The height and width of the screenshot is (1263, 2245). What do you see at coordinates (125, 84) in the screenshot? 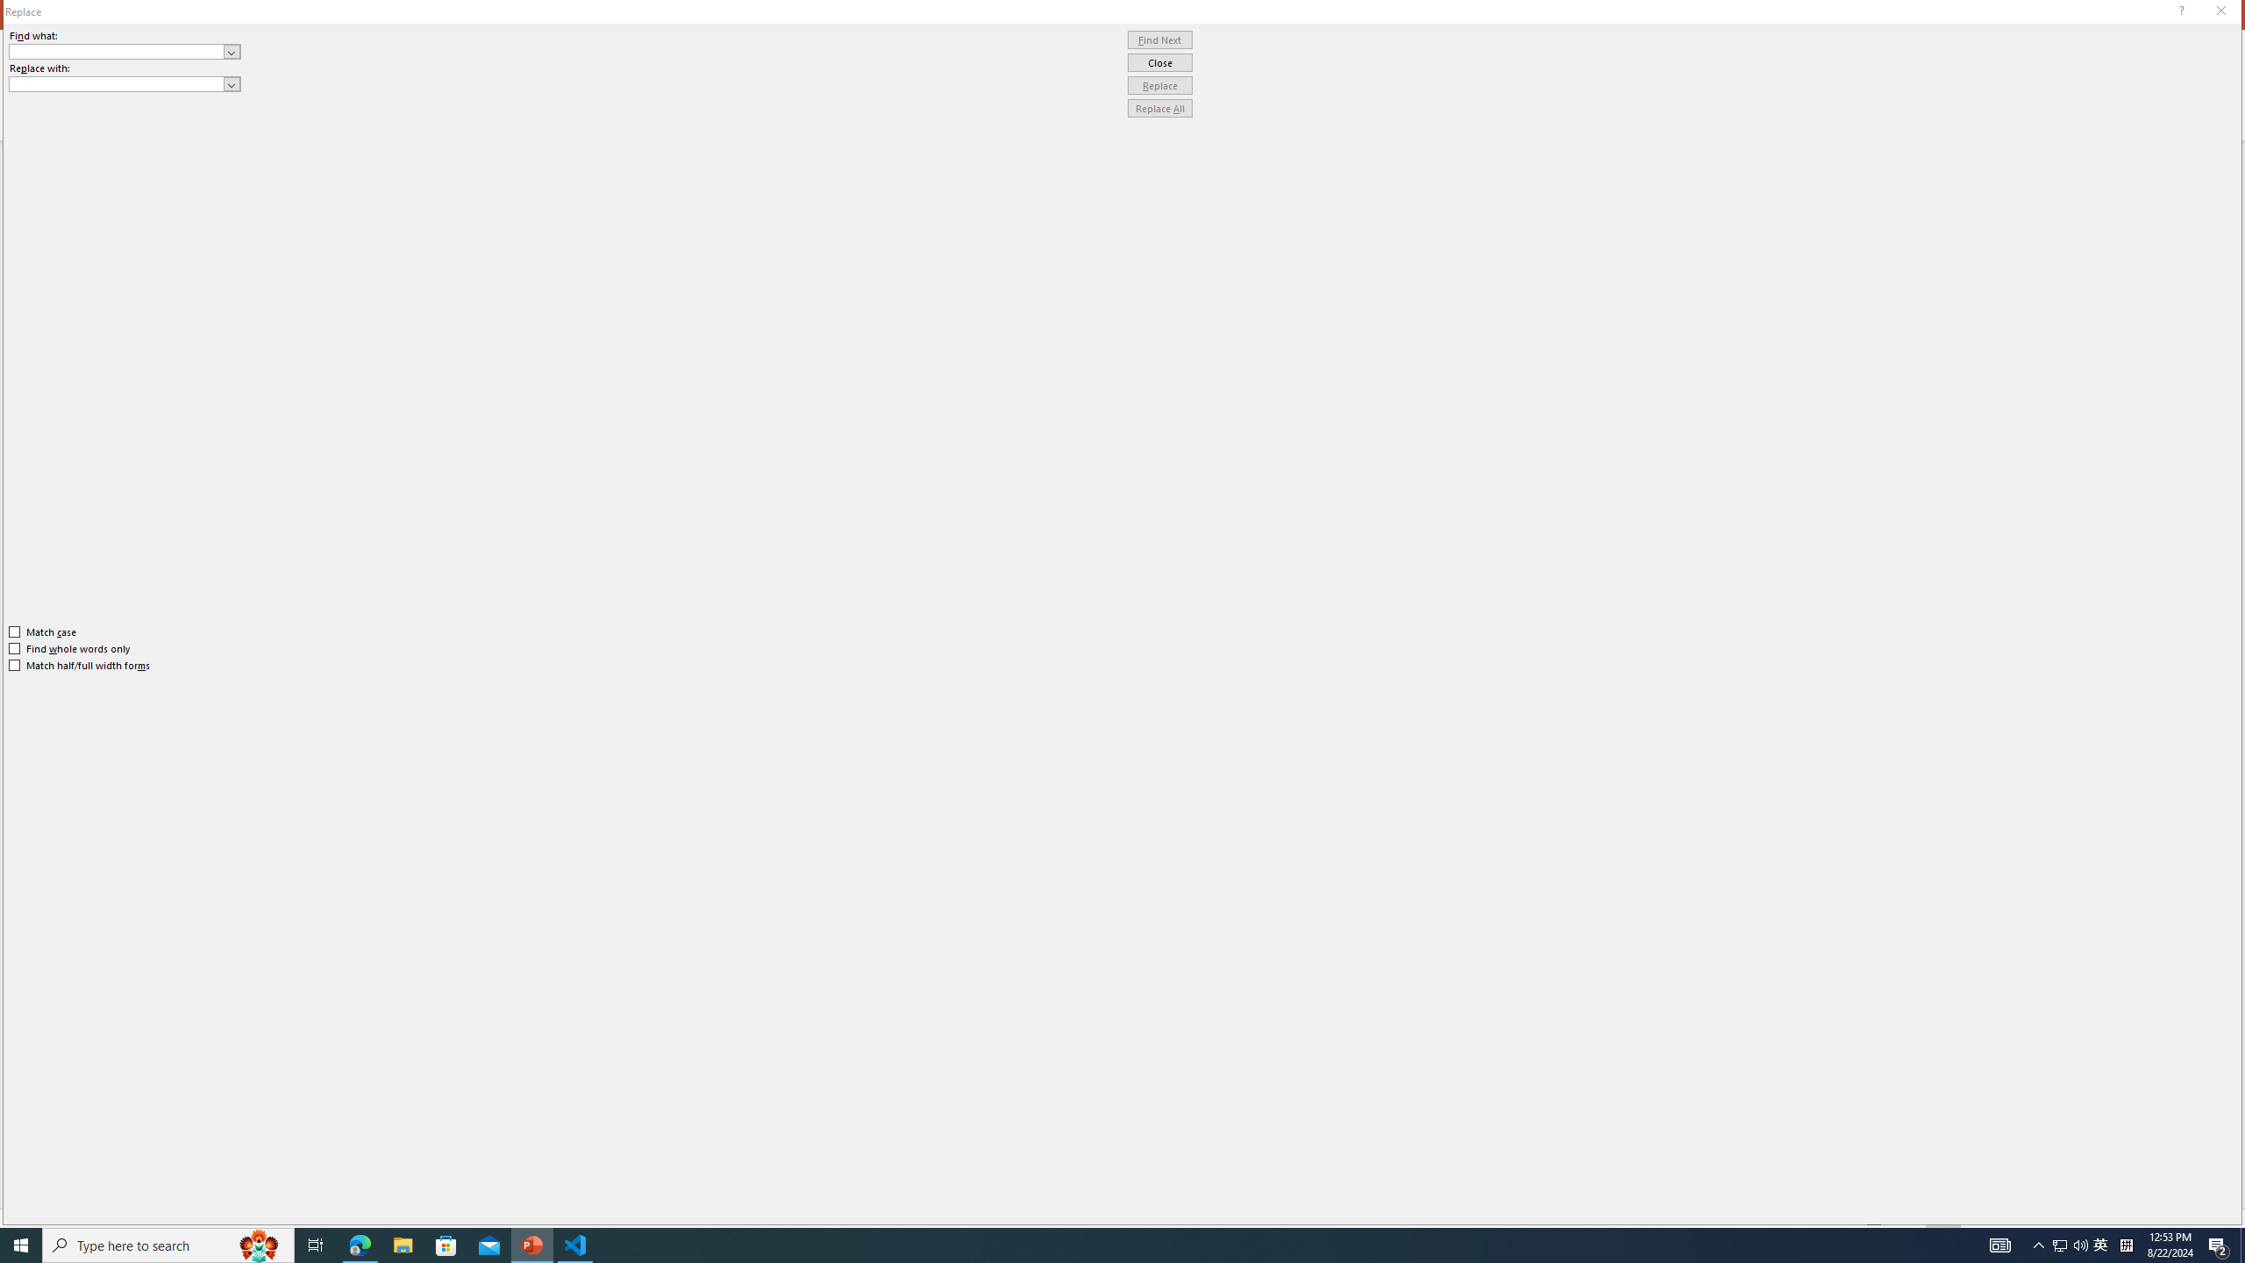
I see `Replace with` at bounding box center [125, 84].